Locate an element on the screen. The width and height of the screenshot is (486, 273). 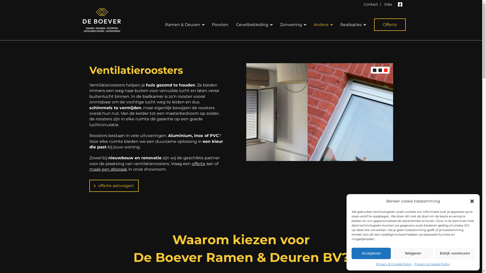
Ventilatieroosters is located at coordinates (305, 112).